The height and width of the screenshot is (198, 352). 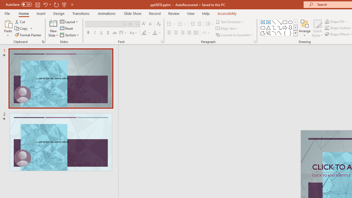 I want to click on Vertical Text Box, so click(x=268, y=22).